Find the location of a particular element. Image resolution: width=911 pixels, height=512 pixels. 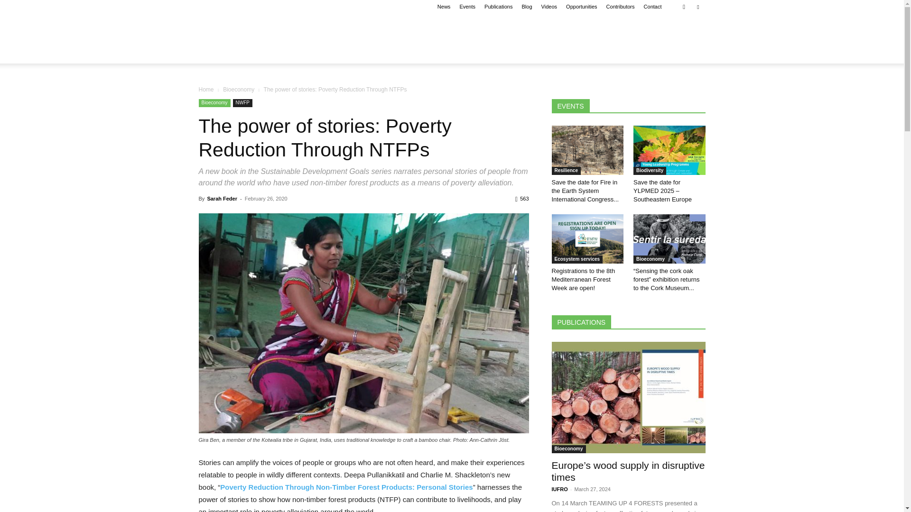

Events is located at coordinates (467, 7).